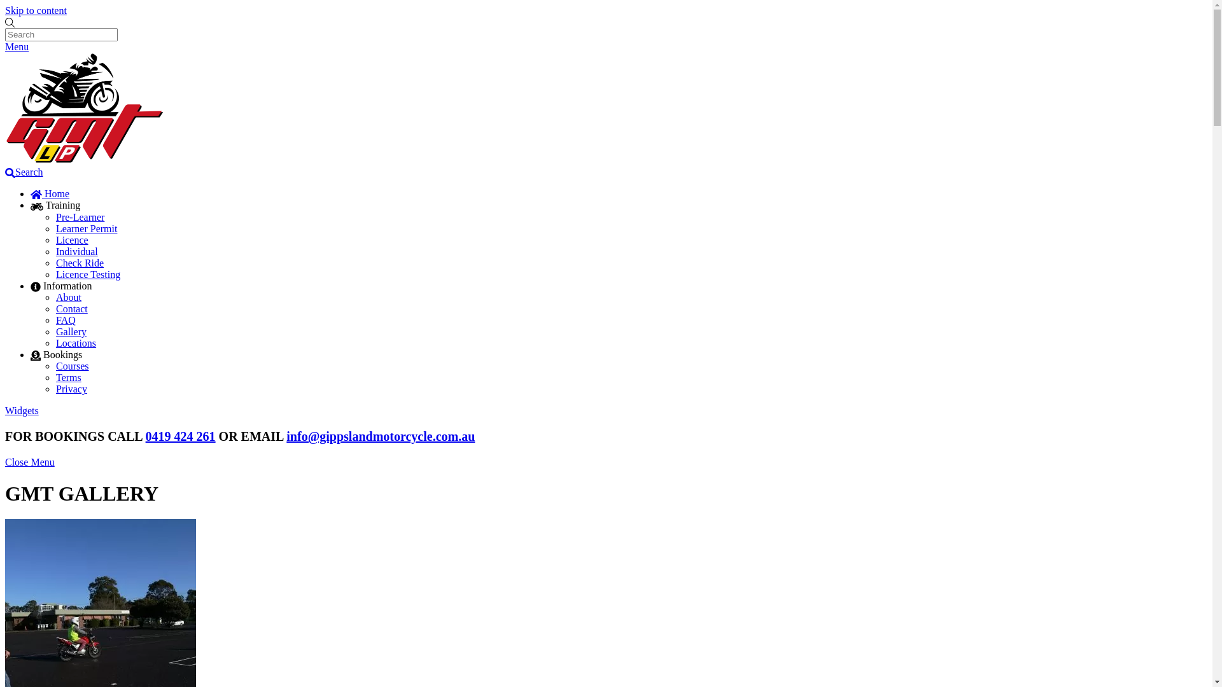 The height and width of the screenshot is (687, 1222). Describe the element at coordinates (56, 355) in the screenshot. I see `Bookings` at that location.